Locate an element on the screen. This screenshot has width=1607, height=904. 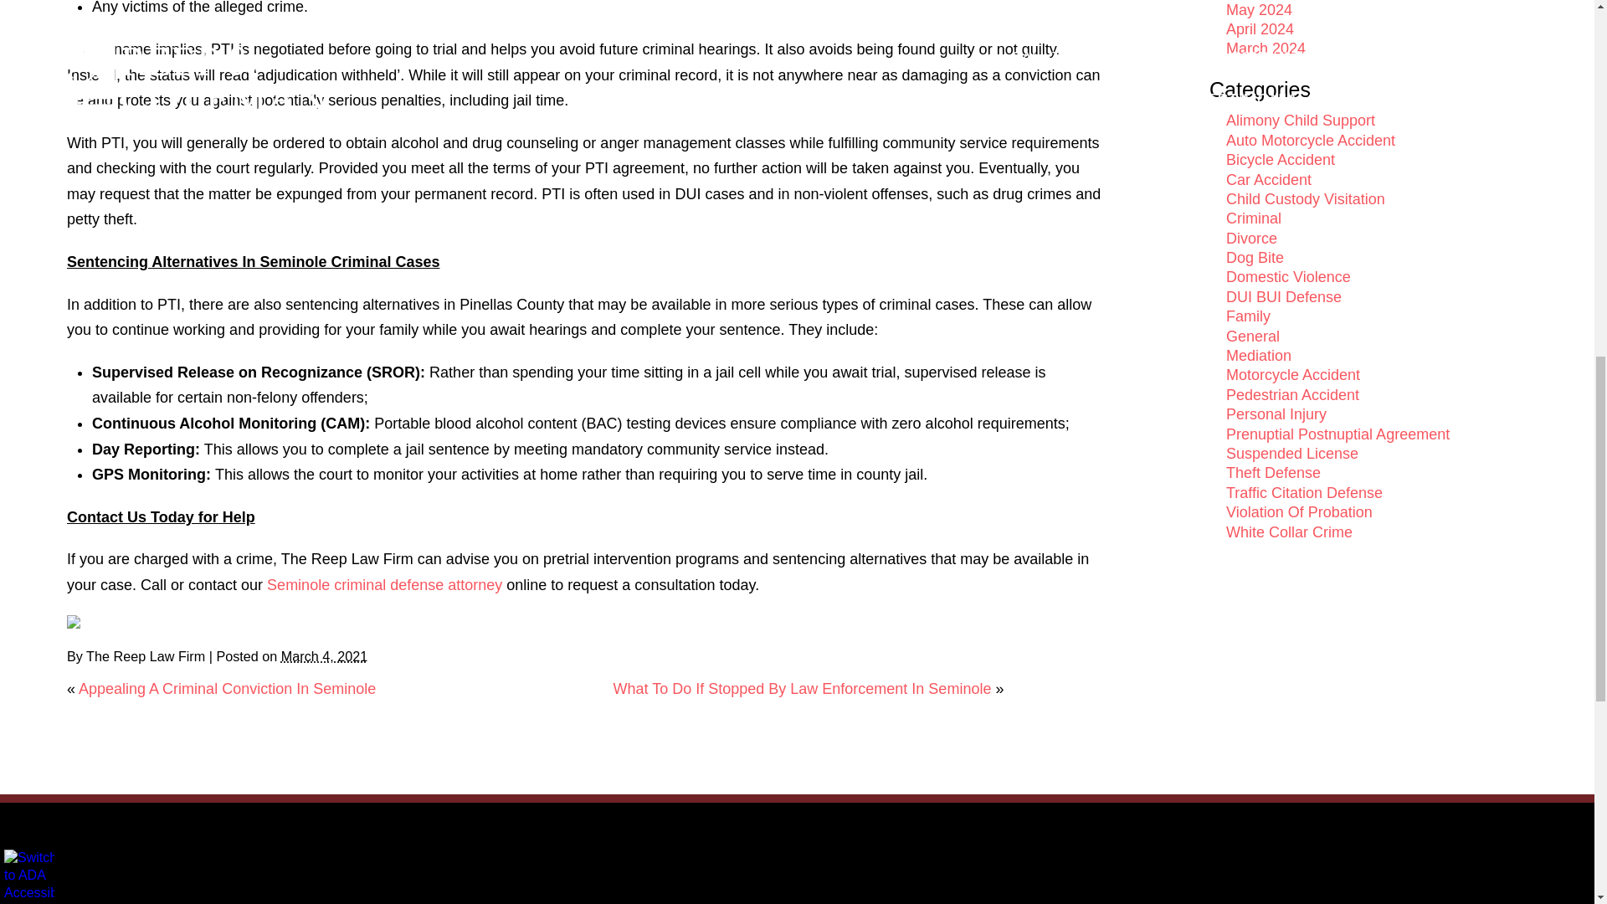
Facebook is located at coordinates (74, 621).